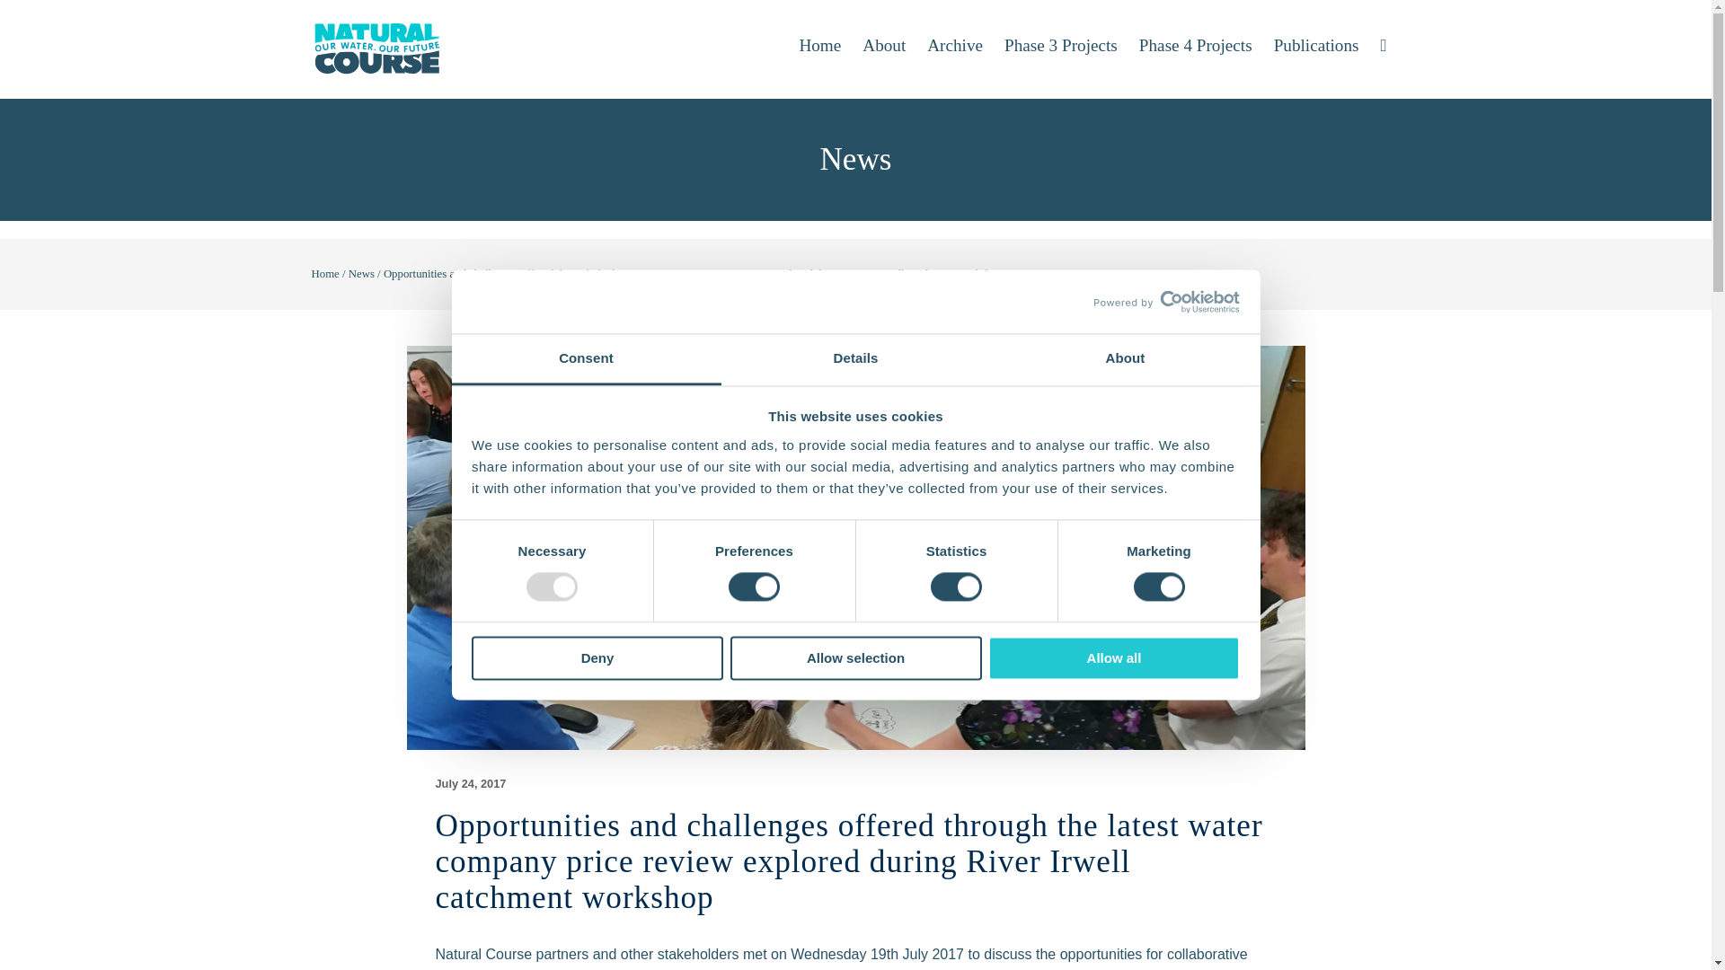 This screenshot has width=1725, height=970. What do you see at coordinates (855, 359) in the screenshot?
I see `Details` at bounding box center [855, 359].